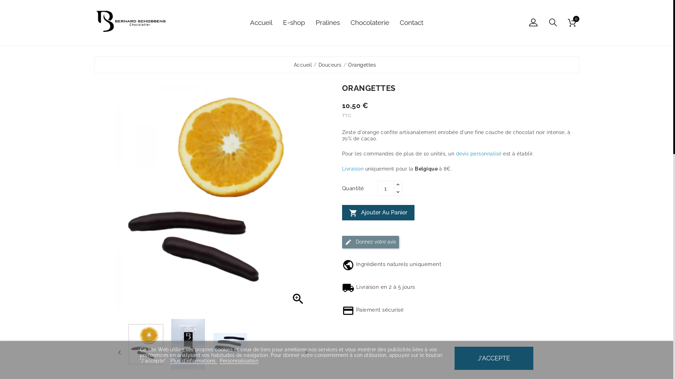  What do you see at coordinates (353, 169) in the screenshot?
I see `Livraison` at bounding box center [353, 169].